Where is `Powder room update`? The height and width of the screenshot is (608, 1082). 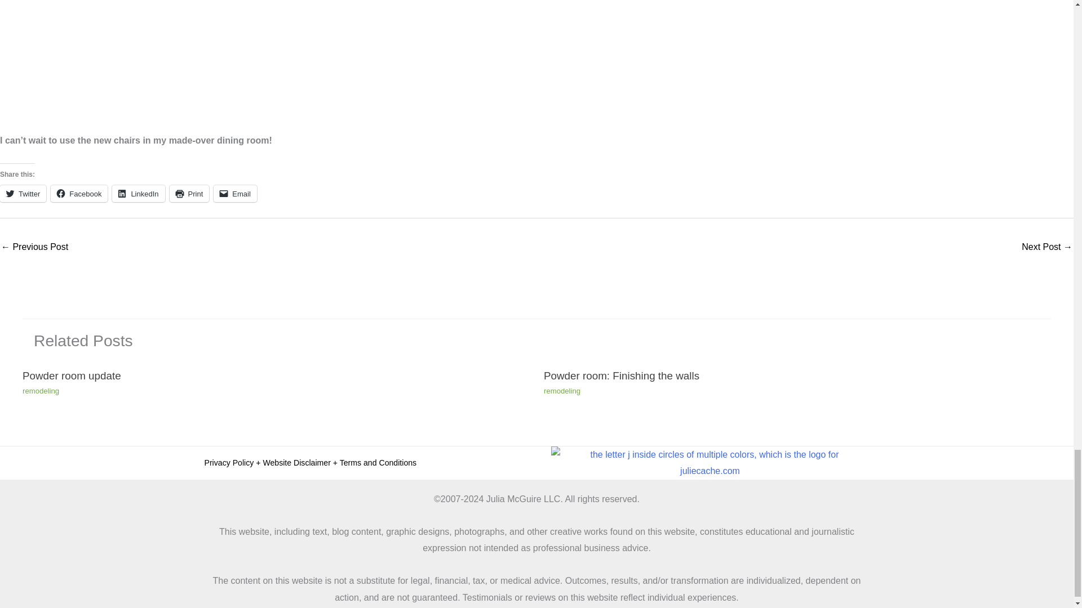
Powder room update is located at coordinates (72, 375).